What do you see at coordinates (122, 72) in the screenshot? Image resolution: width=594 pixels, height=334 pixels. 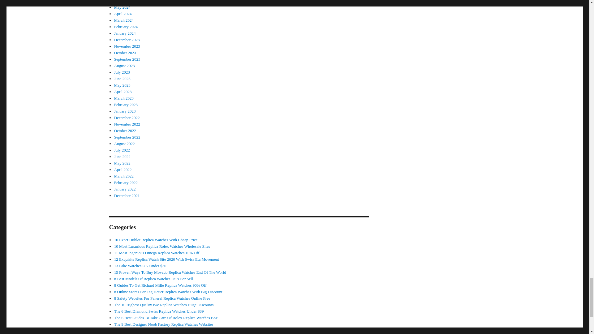 I see `July 2023` at bounding box center [122, 72].